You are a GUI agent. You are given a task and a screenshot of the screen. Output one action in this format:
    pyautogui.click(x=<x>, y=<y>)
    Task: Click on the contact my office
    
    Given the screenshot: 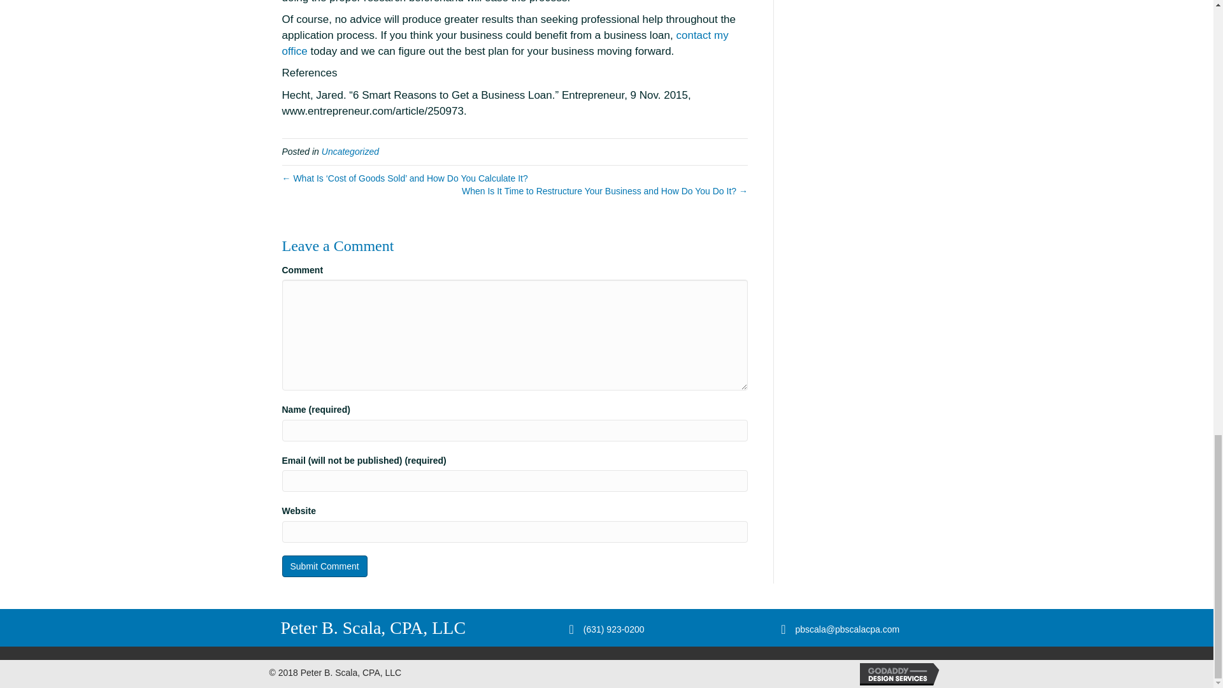 What is the action you would take?
    pyautogui.click(x=504, y=43)
    